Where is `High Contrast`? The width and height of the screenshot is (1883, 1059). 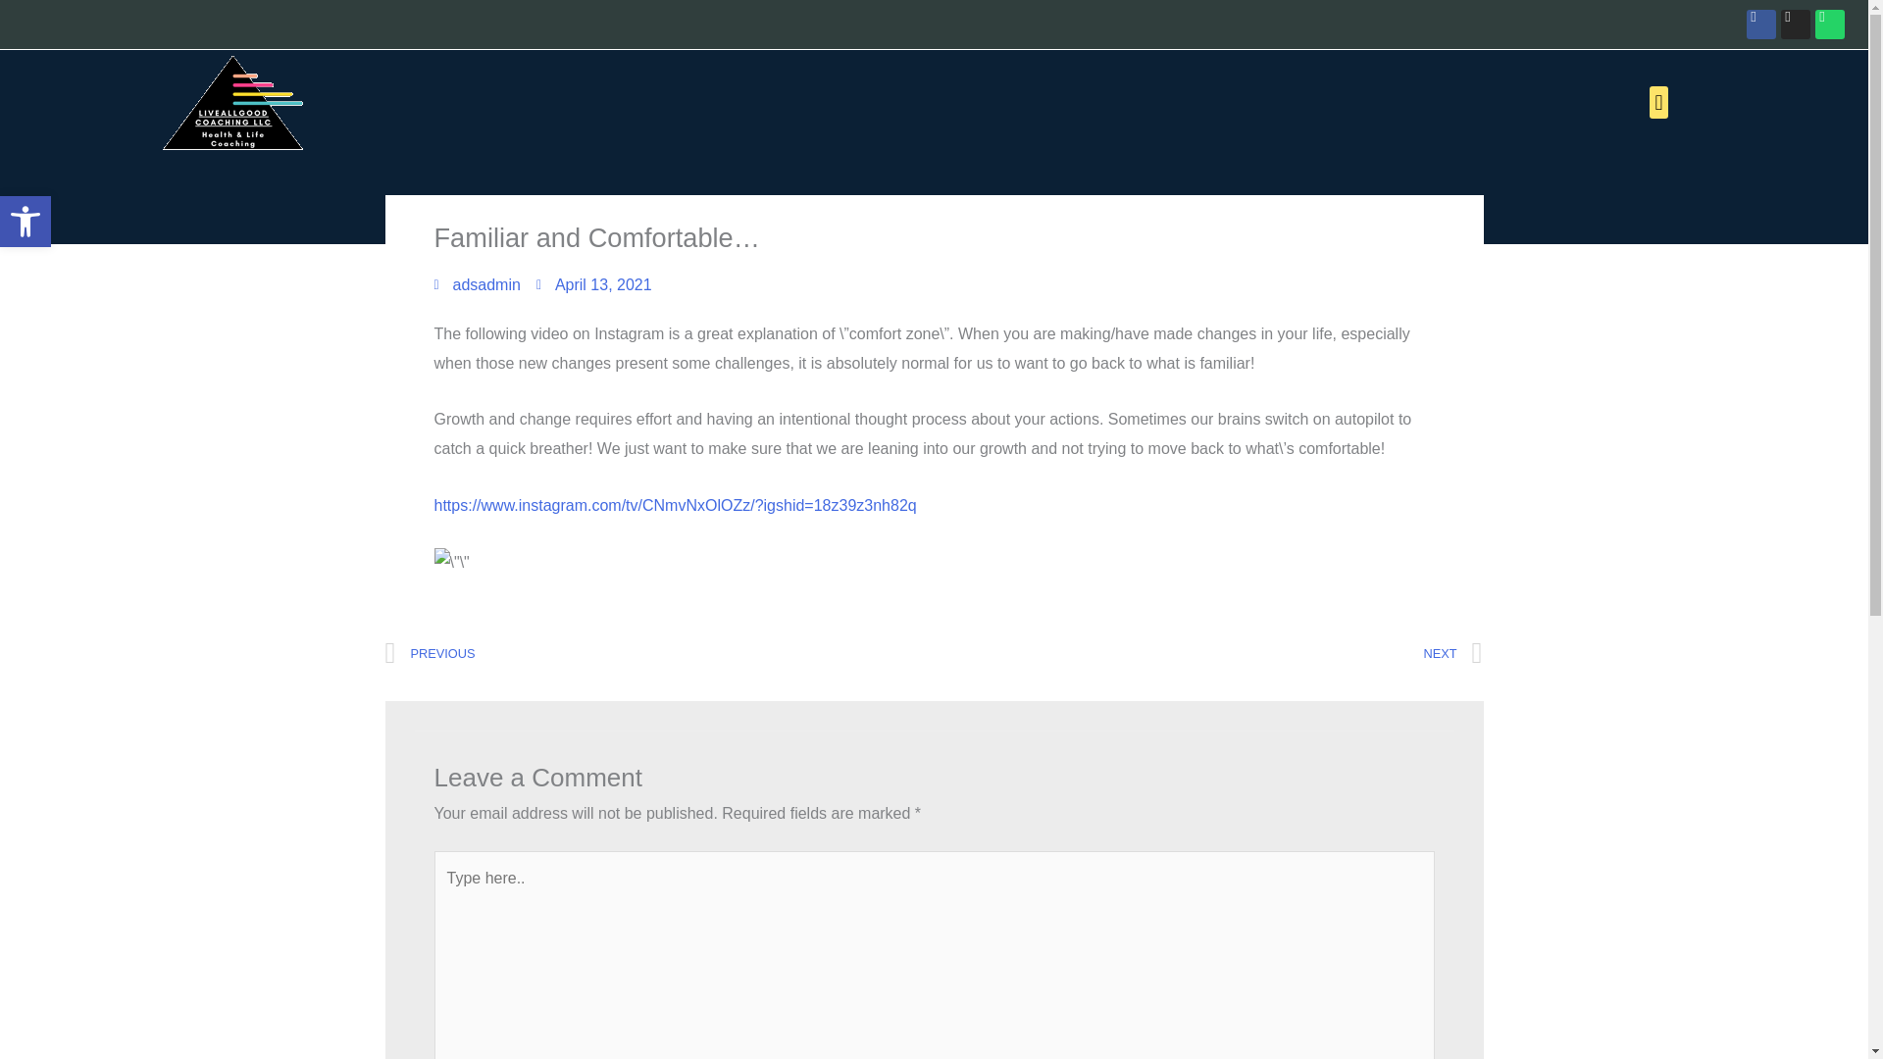 High Contrast is located at coordinates (1208, 654).